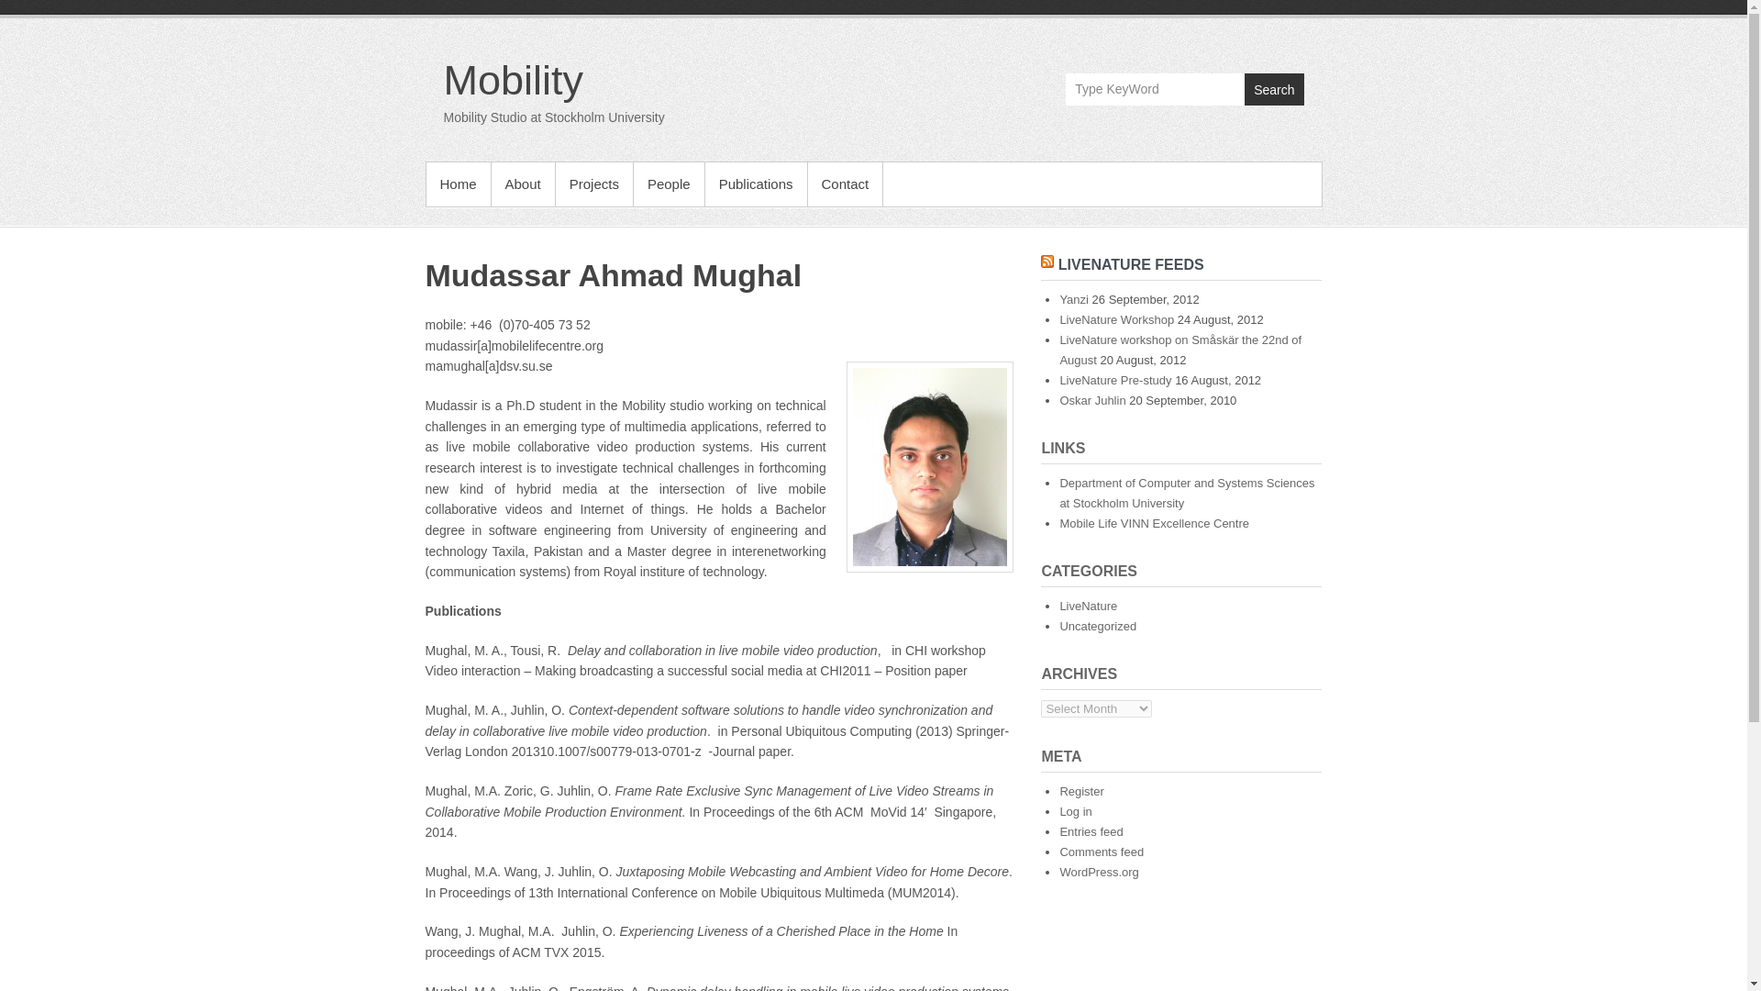 The width and height of the screenshot is (1761, 991). What do you see at coordinates (1117, 319) in the screenshot?
I see `LiveNature Workshop` at bounding box center [1117, 319].